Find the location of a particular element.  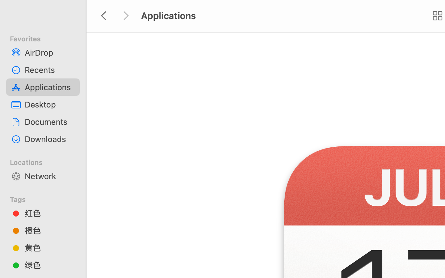

Recents is located at coordinates (50, 70).